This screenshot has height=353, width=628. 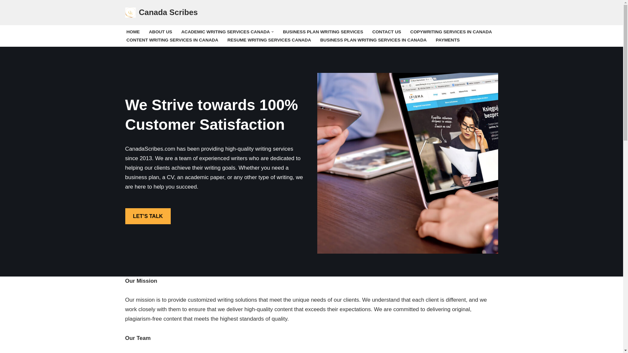 I want to click on CONTENT WRITING SERVICES IN CANADA, so click(x=172, y=40).